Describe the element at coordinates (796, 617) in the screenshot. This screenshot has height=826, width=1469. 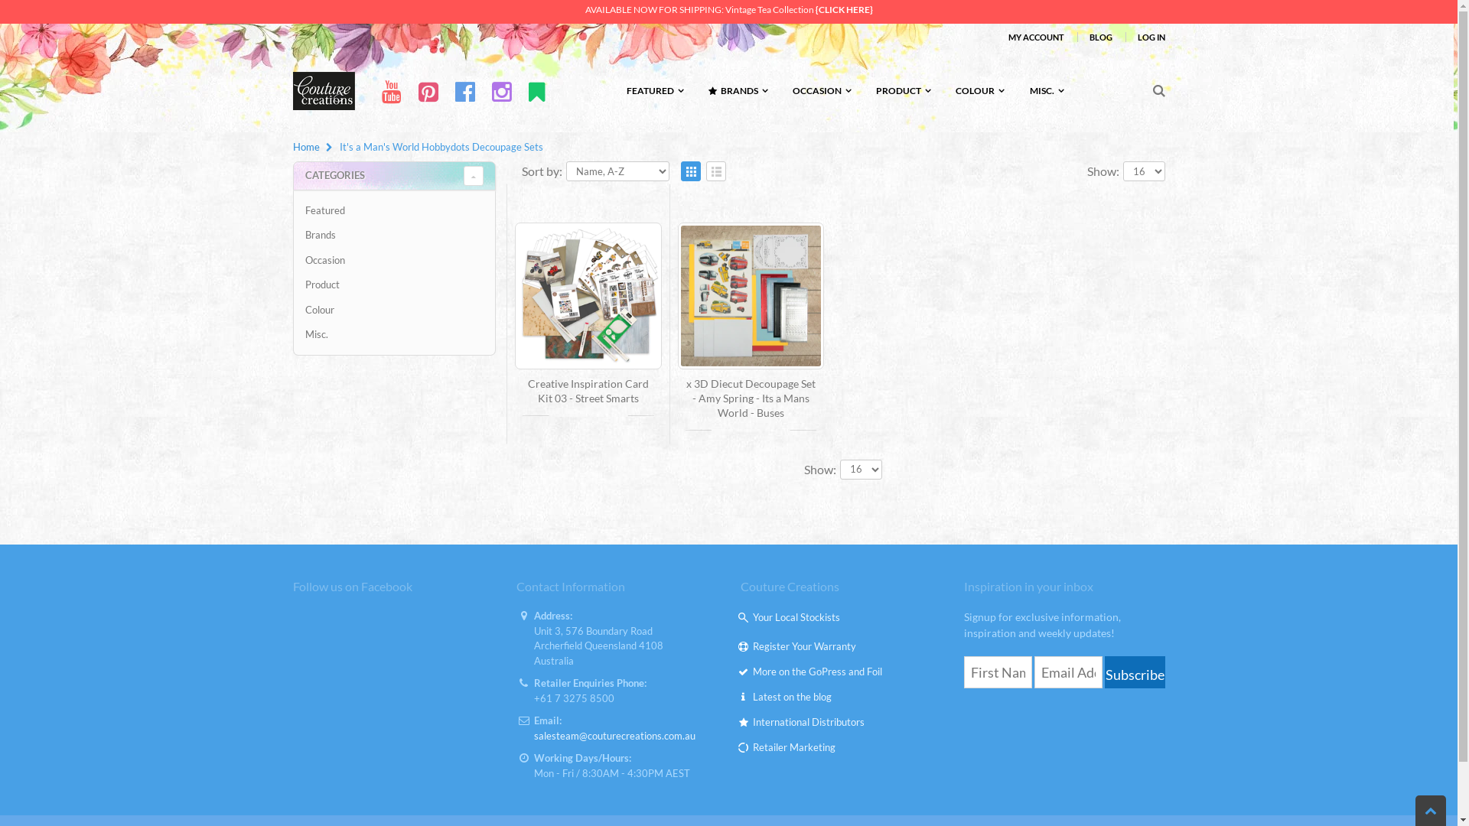
I see `Your Local Stockists` at that location.